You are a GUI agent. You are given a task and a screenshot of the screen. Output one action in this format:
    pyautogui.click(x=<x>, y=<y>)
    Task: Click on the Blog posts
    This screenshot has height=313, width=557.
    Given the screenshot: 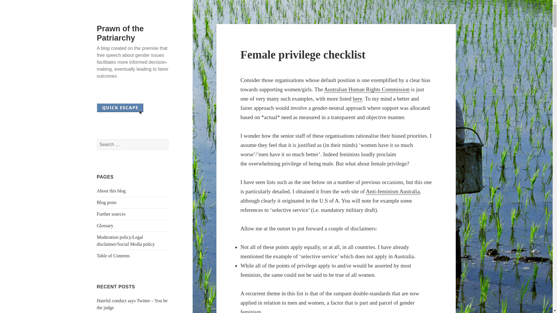 What is the action you would take?
    pyautogui.click(x=107, y=202)
    